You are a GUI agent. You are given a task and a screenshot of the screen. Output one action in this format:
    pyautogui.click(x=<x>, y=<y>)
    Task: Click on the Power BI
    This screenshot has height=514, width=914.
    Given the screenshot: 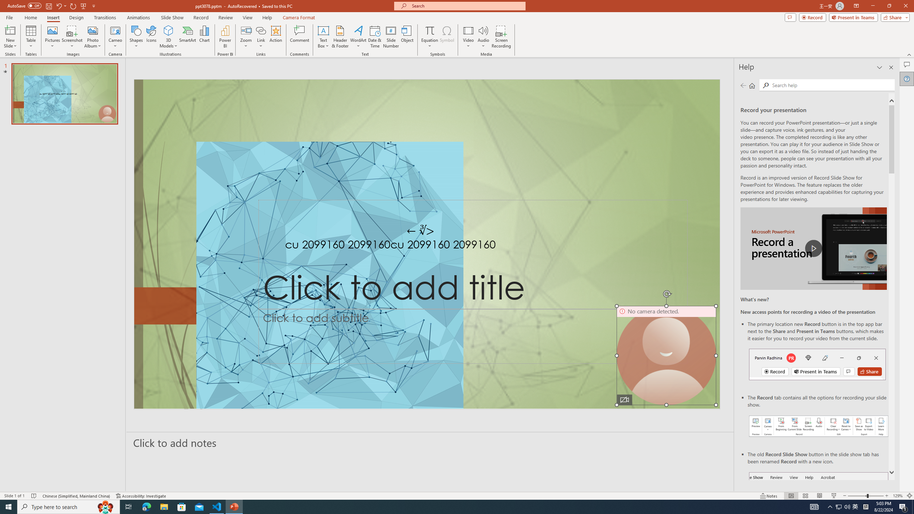 What is the action you would take?
    pyautogui.click(x=225, y=37)
    